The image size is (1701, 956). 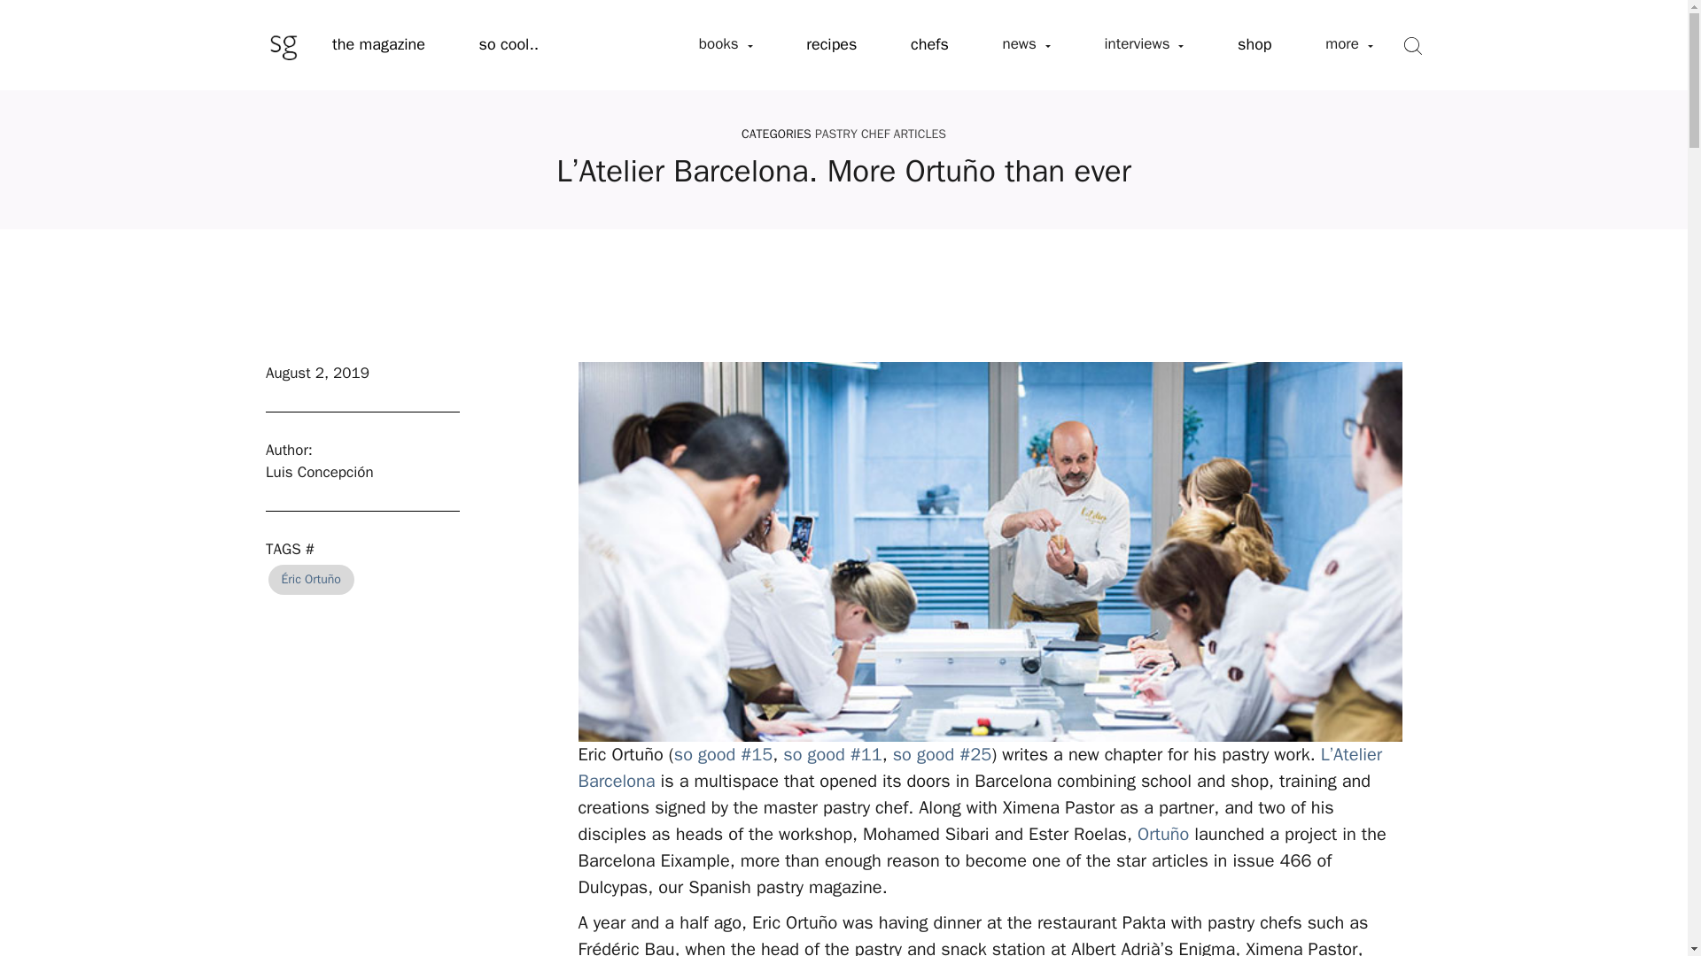 What do you see at coordinates (1254, 45) in the screenshot?
I see `shop` at bounding box center [1254, 45].